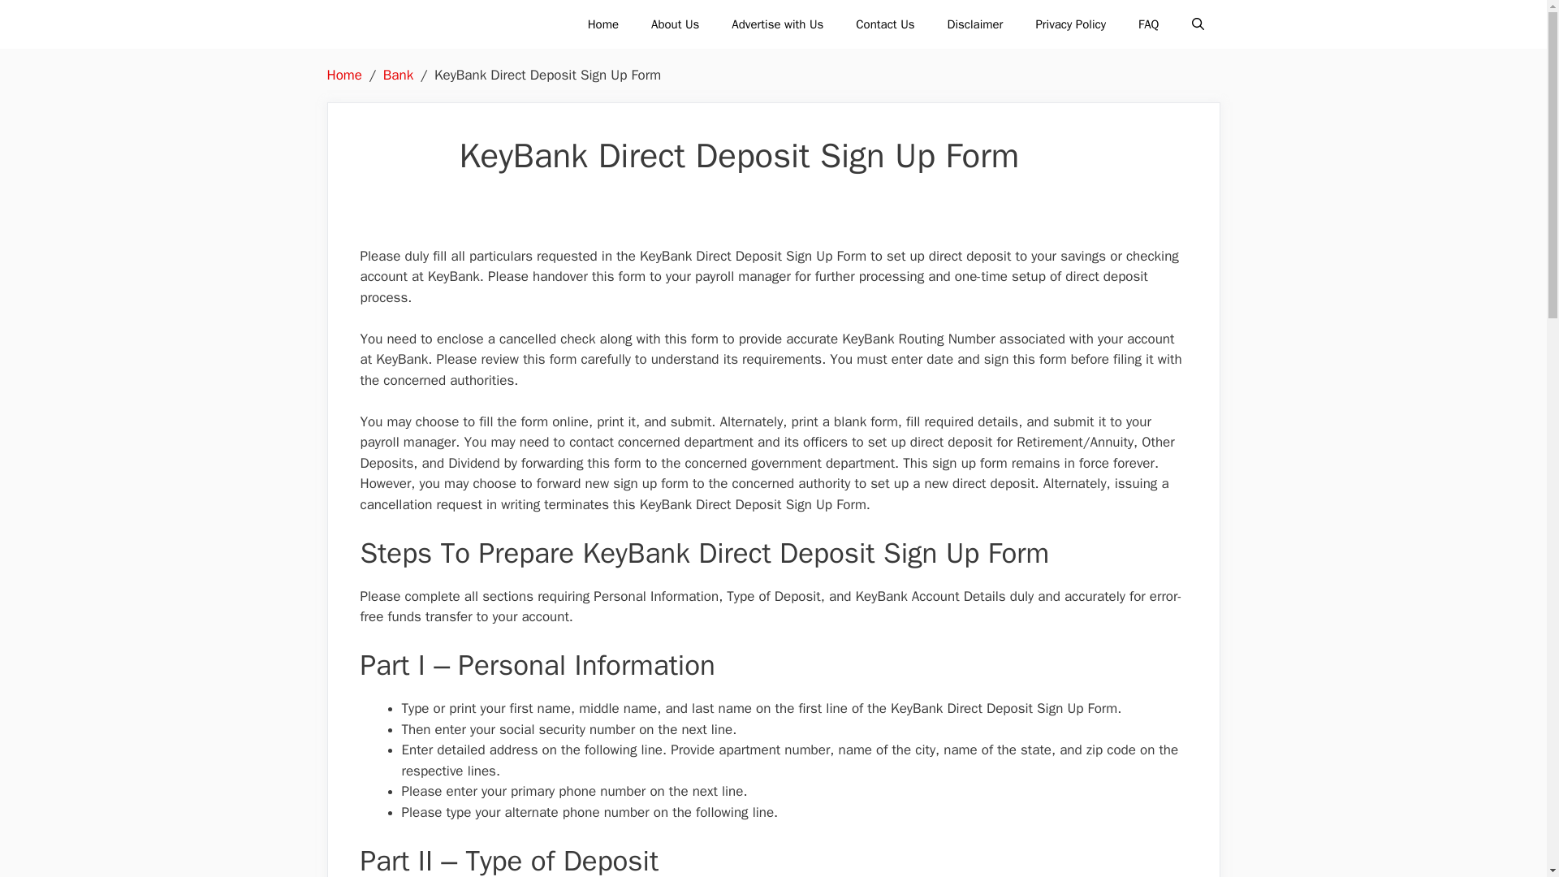  What do you see at coordinates (343, 75) in the screenshot?
I see `Home` at bounding box center [343, 75].